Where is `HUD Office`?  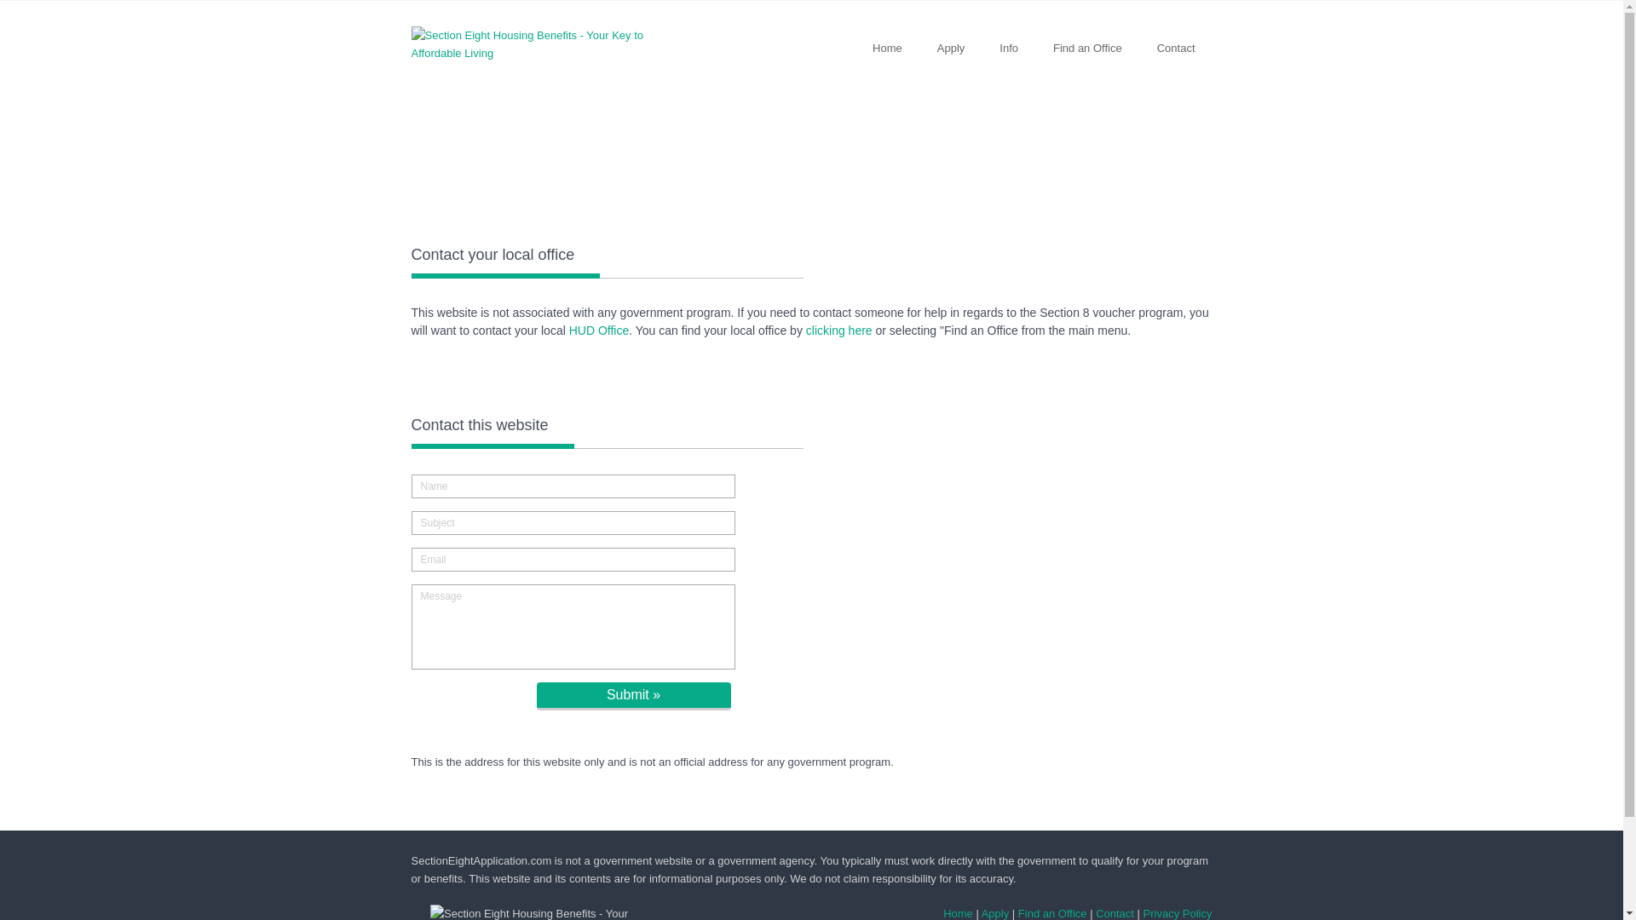
HUD Office is located at coordinates (600, 331).